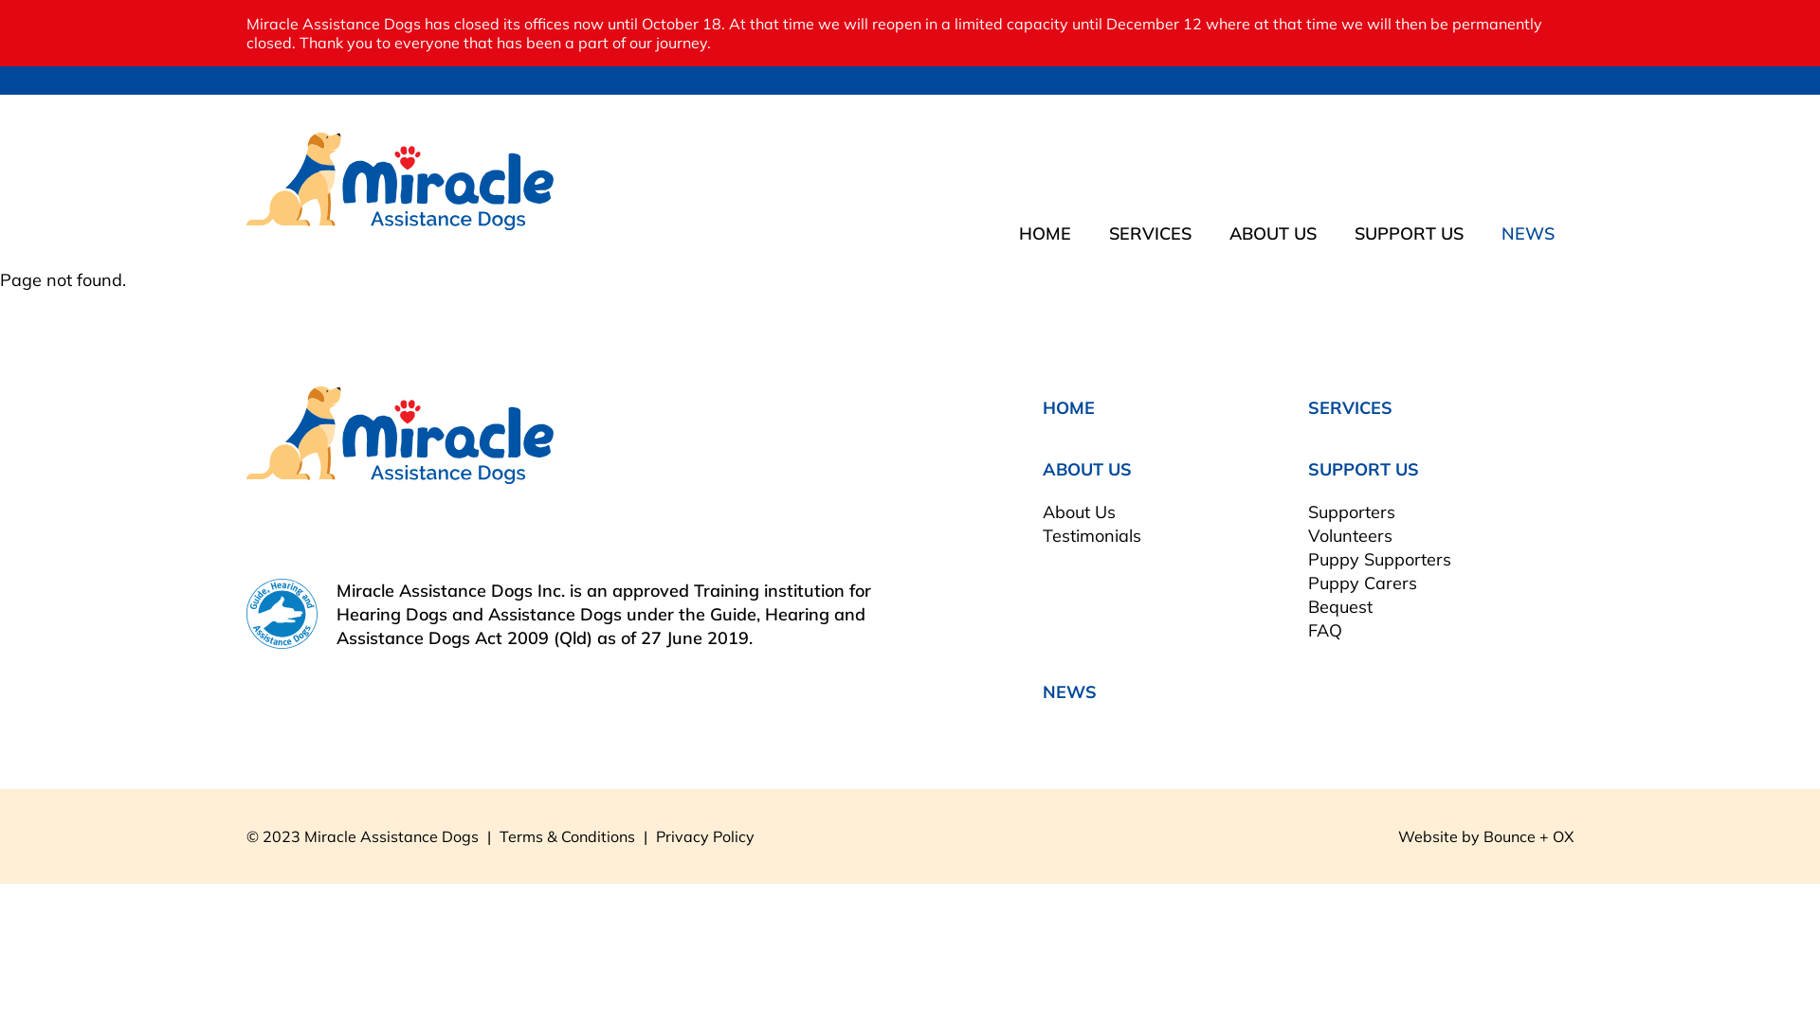 The width and height of the screenshot is (1820, 1023). What do you see at coordinates (1352, 511) in the screenshot?
I see `Supporters` at bounding box center [1352, 511].